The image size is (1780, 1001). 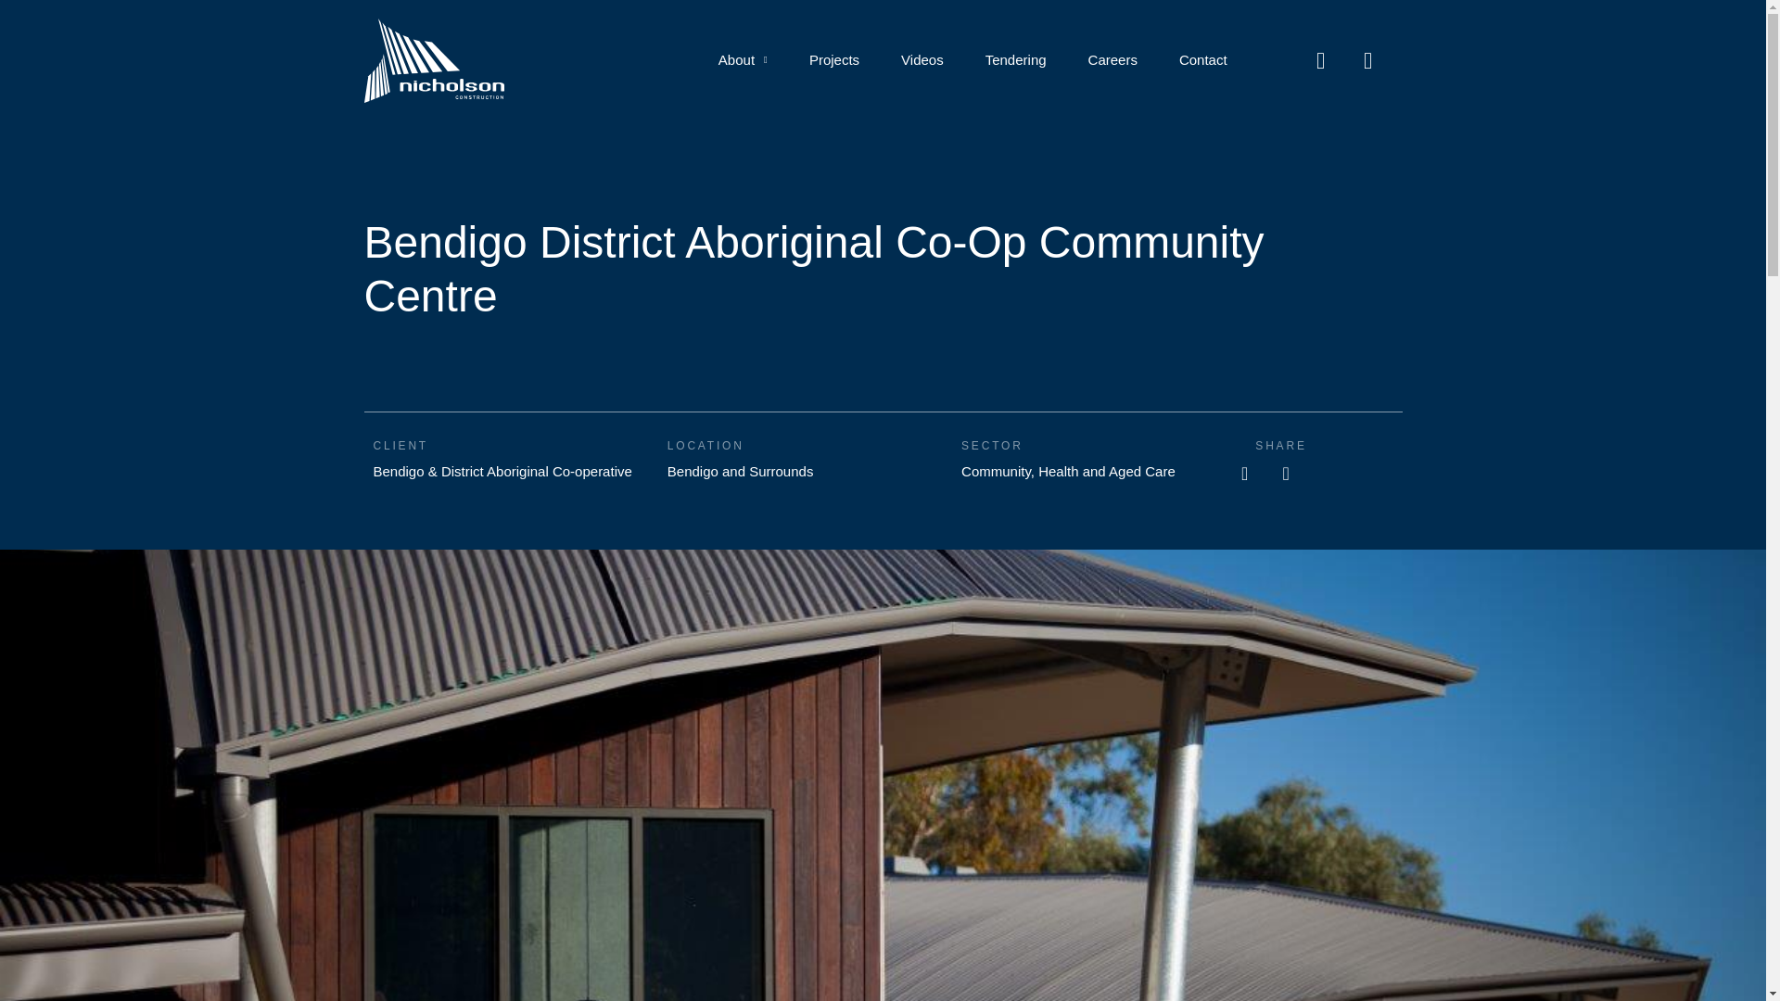 What do you see at coordinates (1112, 59) in the screenshot?
I see `Careers` at bounding box center [1112, 59].